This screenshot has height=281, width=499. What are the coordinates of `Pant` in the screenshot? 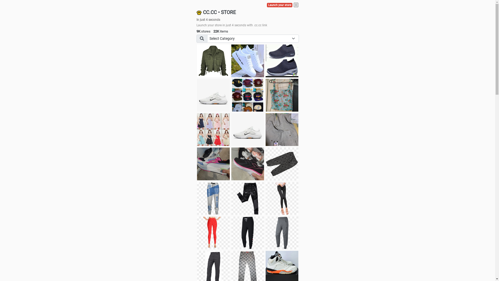 It's located at (282, 199).